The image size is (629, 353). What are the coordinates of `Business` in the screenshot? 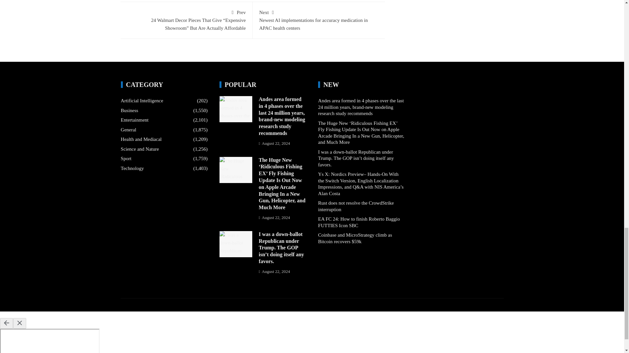 It's located at (129, 110).